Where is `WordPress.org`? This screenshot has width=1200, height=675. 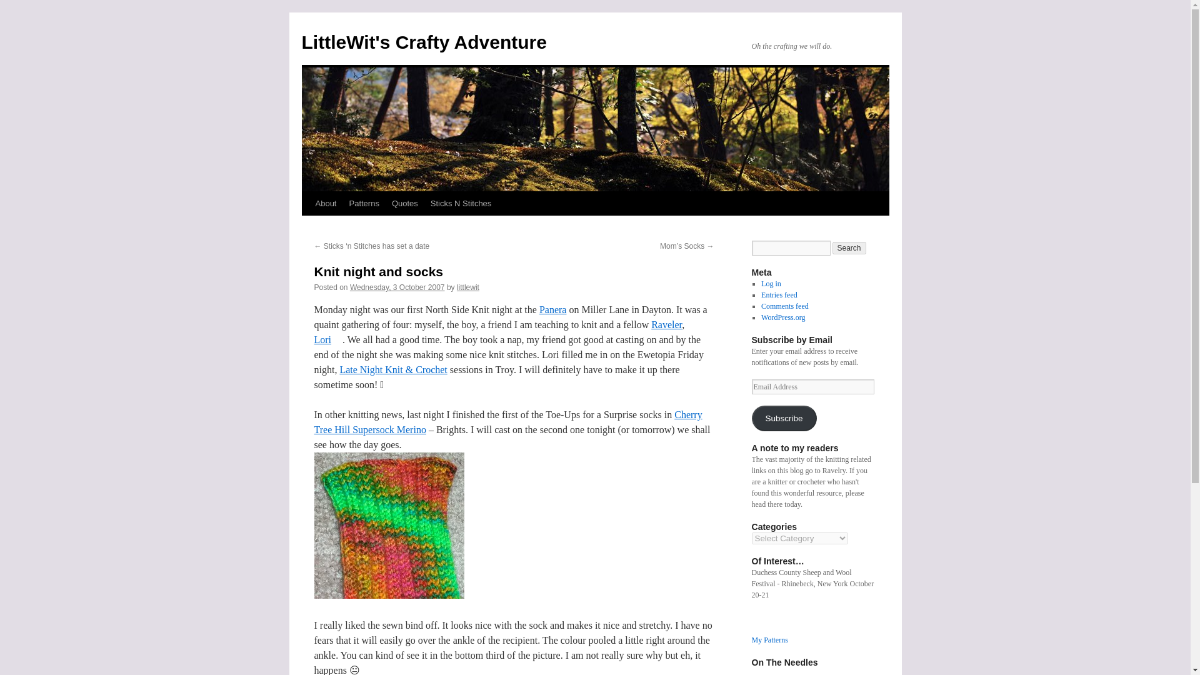
WordPress.org is located at coordinates (782, 317).